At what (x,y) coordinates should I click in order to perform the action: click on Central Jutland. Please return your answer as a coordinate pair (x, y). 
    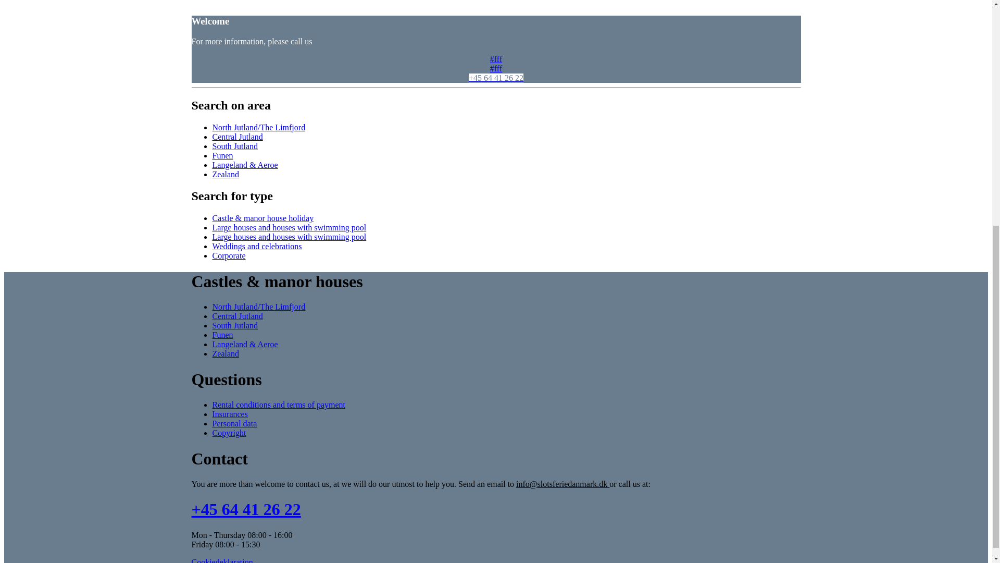
    Looking at the image, I should click on (238, 316).